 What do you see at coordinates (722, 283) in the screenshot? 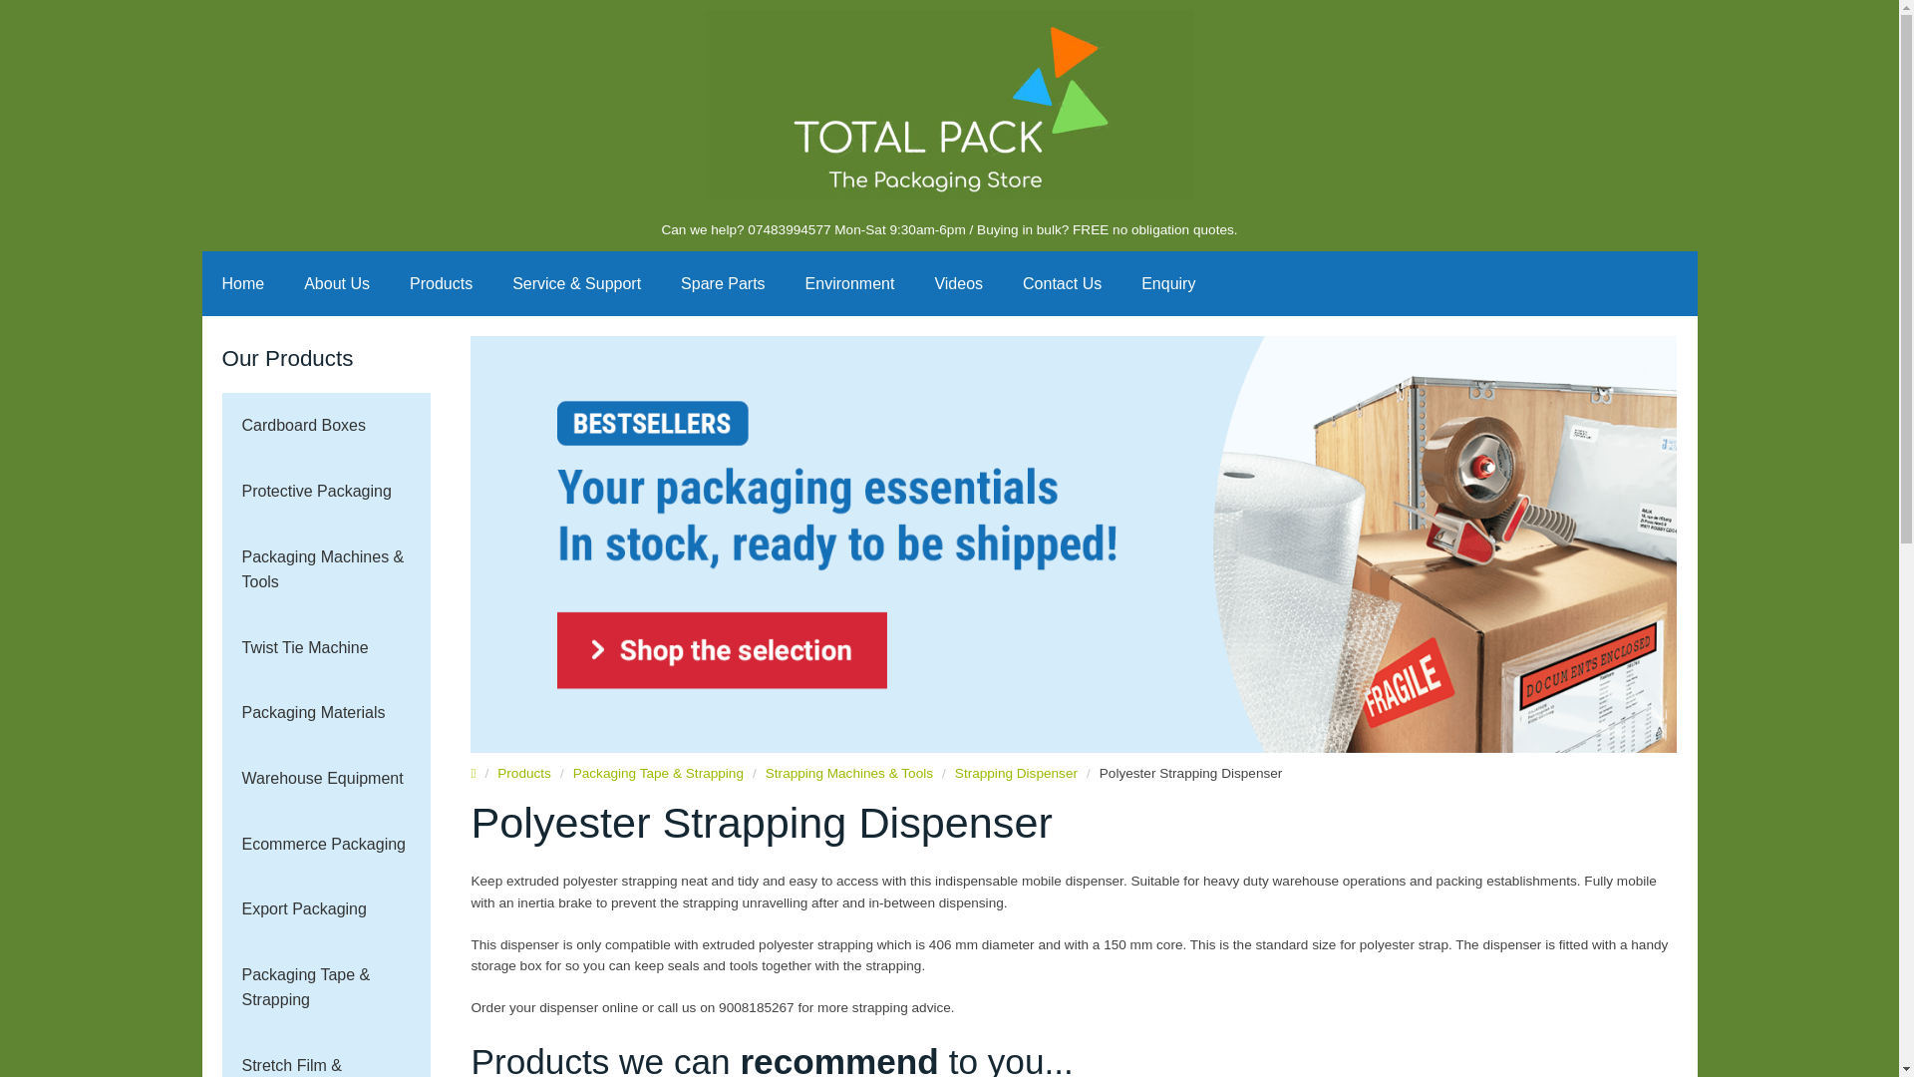
I see `Spare Parts` at bounding box center [722, 283].